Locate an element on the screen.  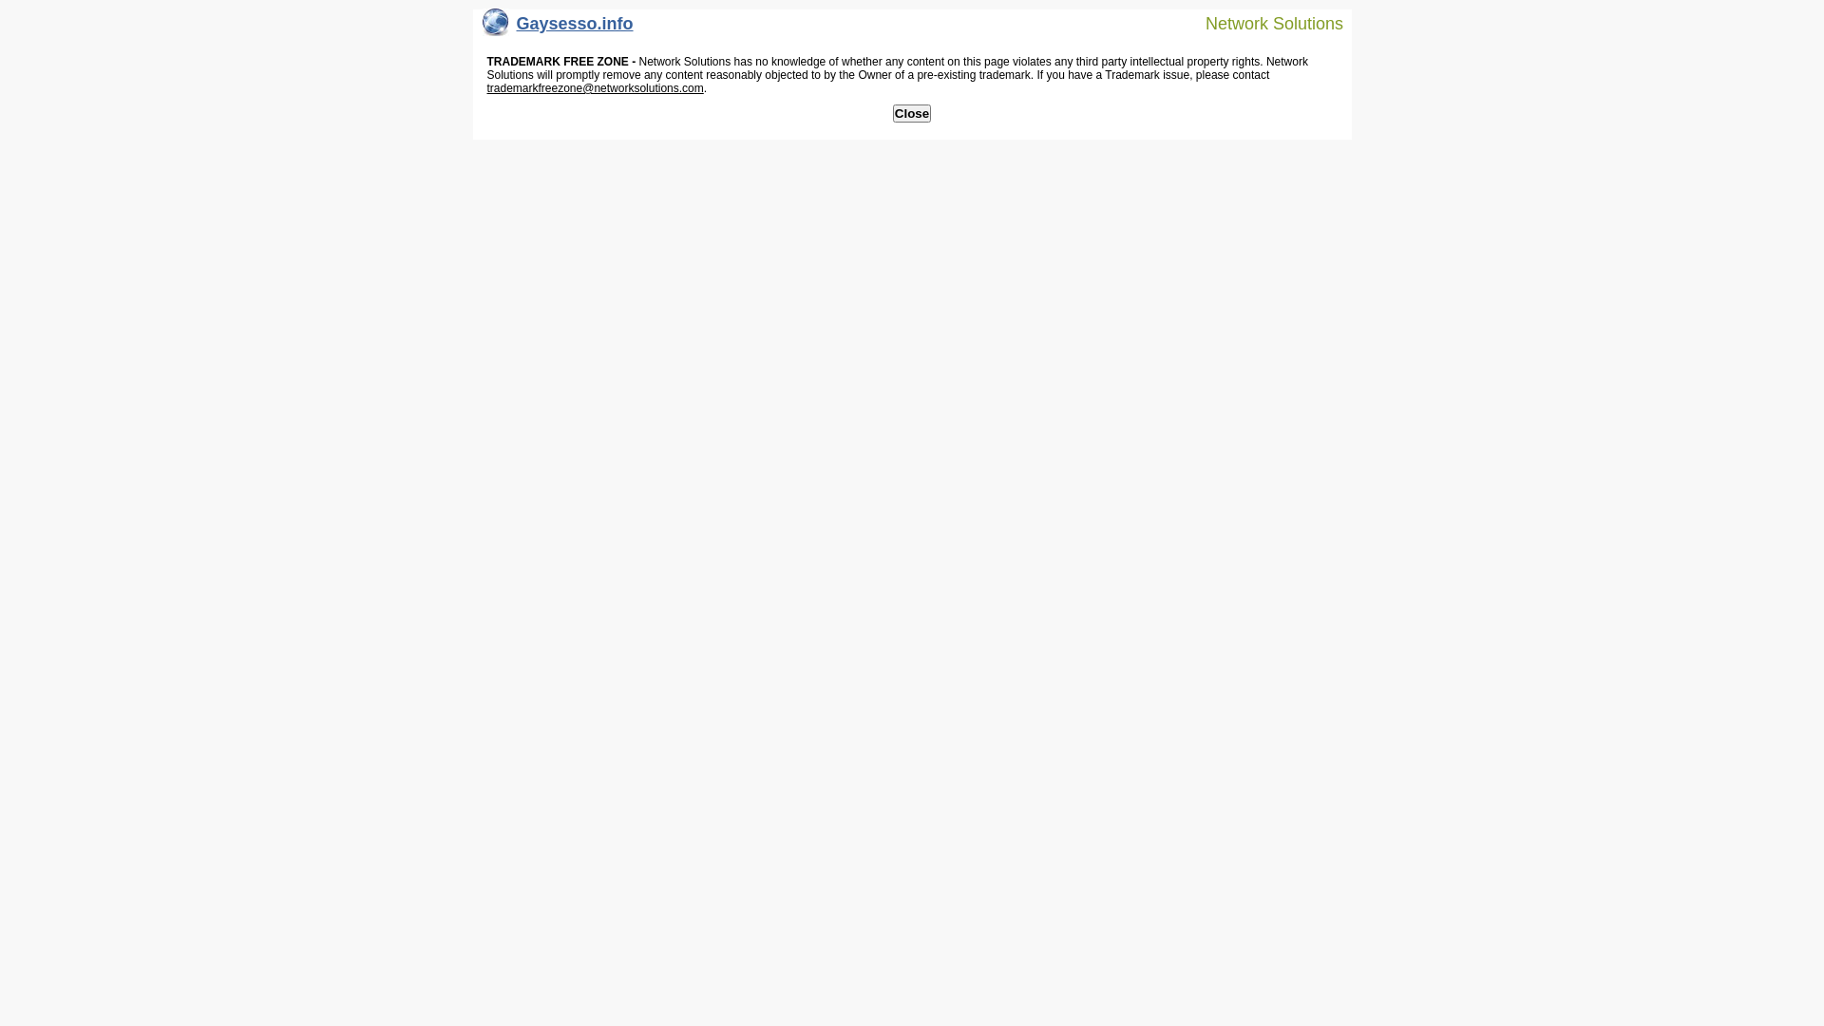
Gaysesso.info is located at coordinates (559, 28).